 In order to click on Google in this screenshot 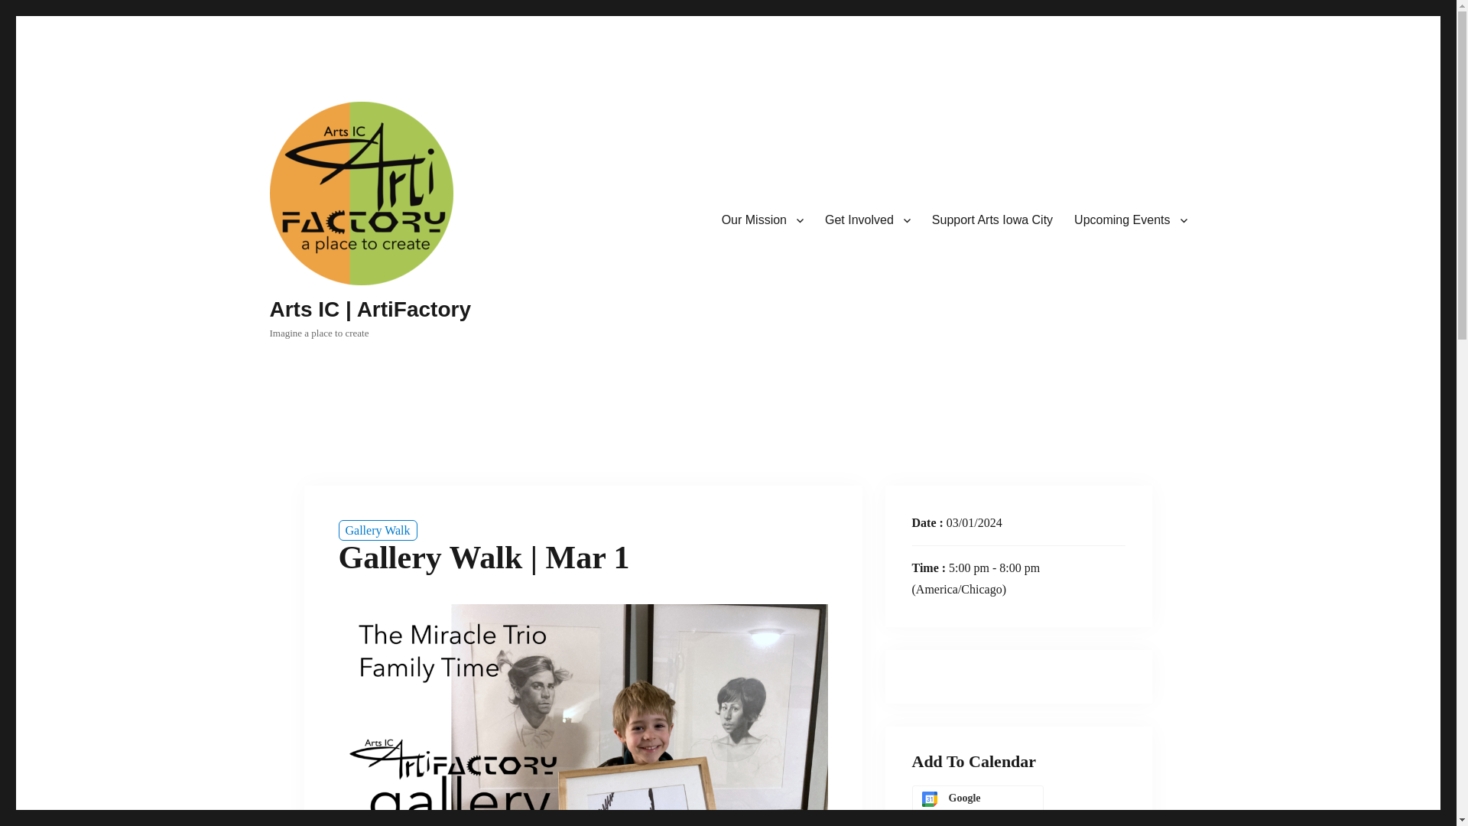, I will do `click(977, 799)`.